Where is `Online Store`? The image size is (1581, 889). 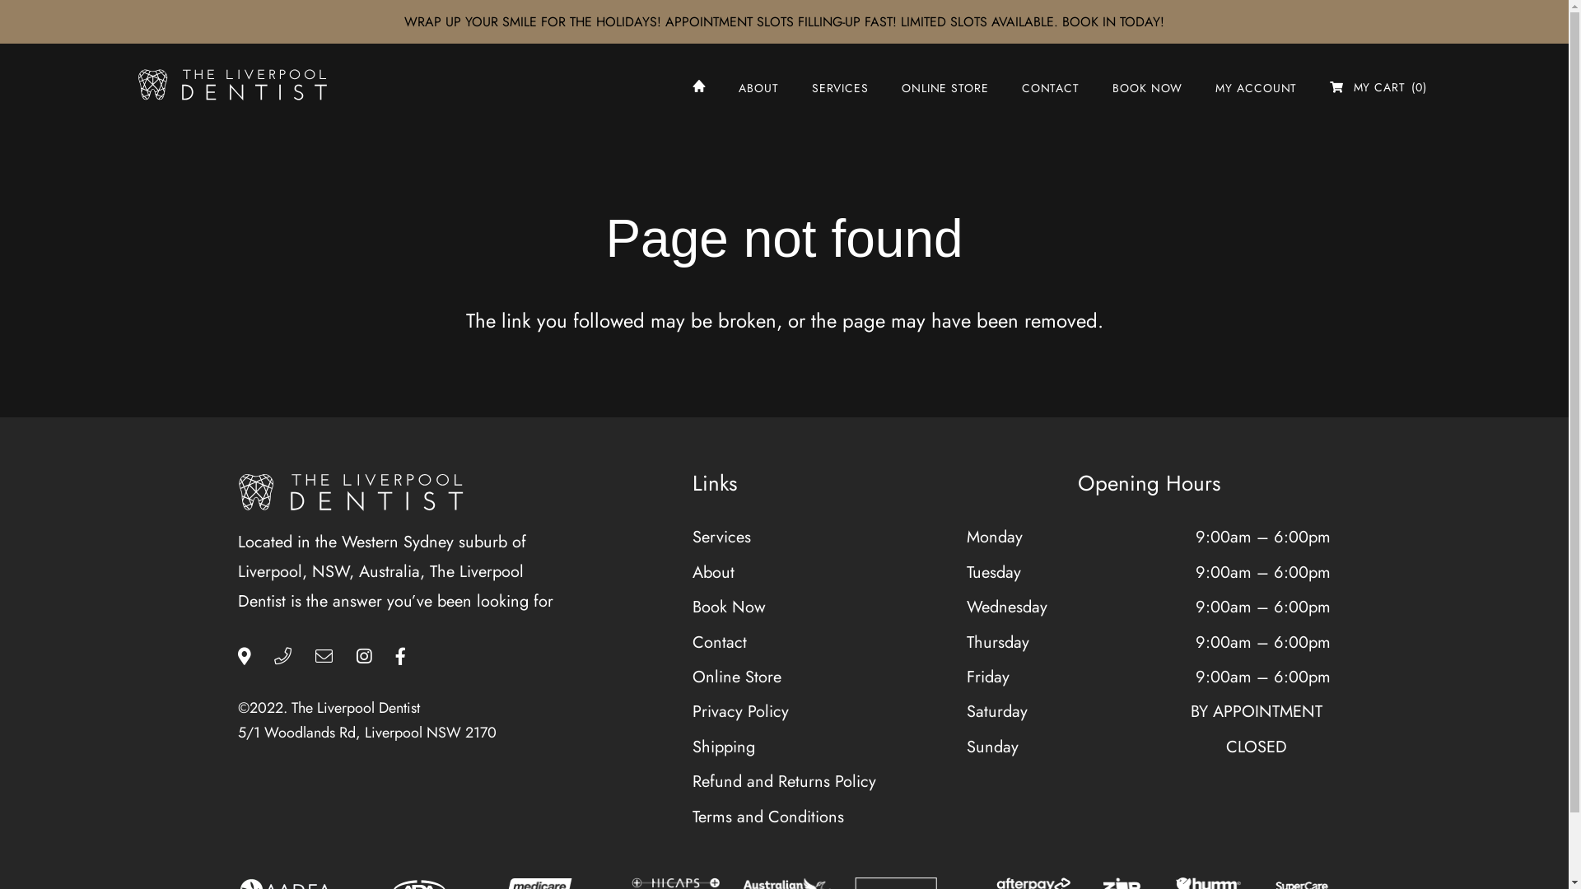 Online Store is located at coordinates (737, 677).